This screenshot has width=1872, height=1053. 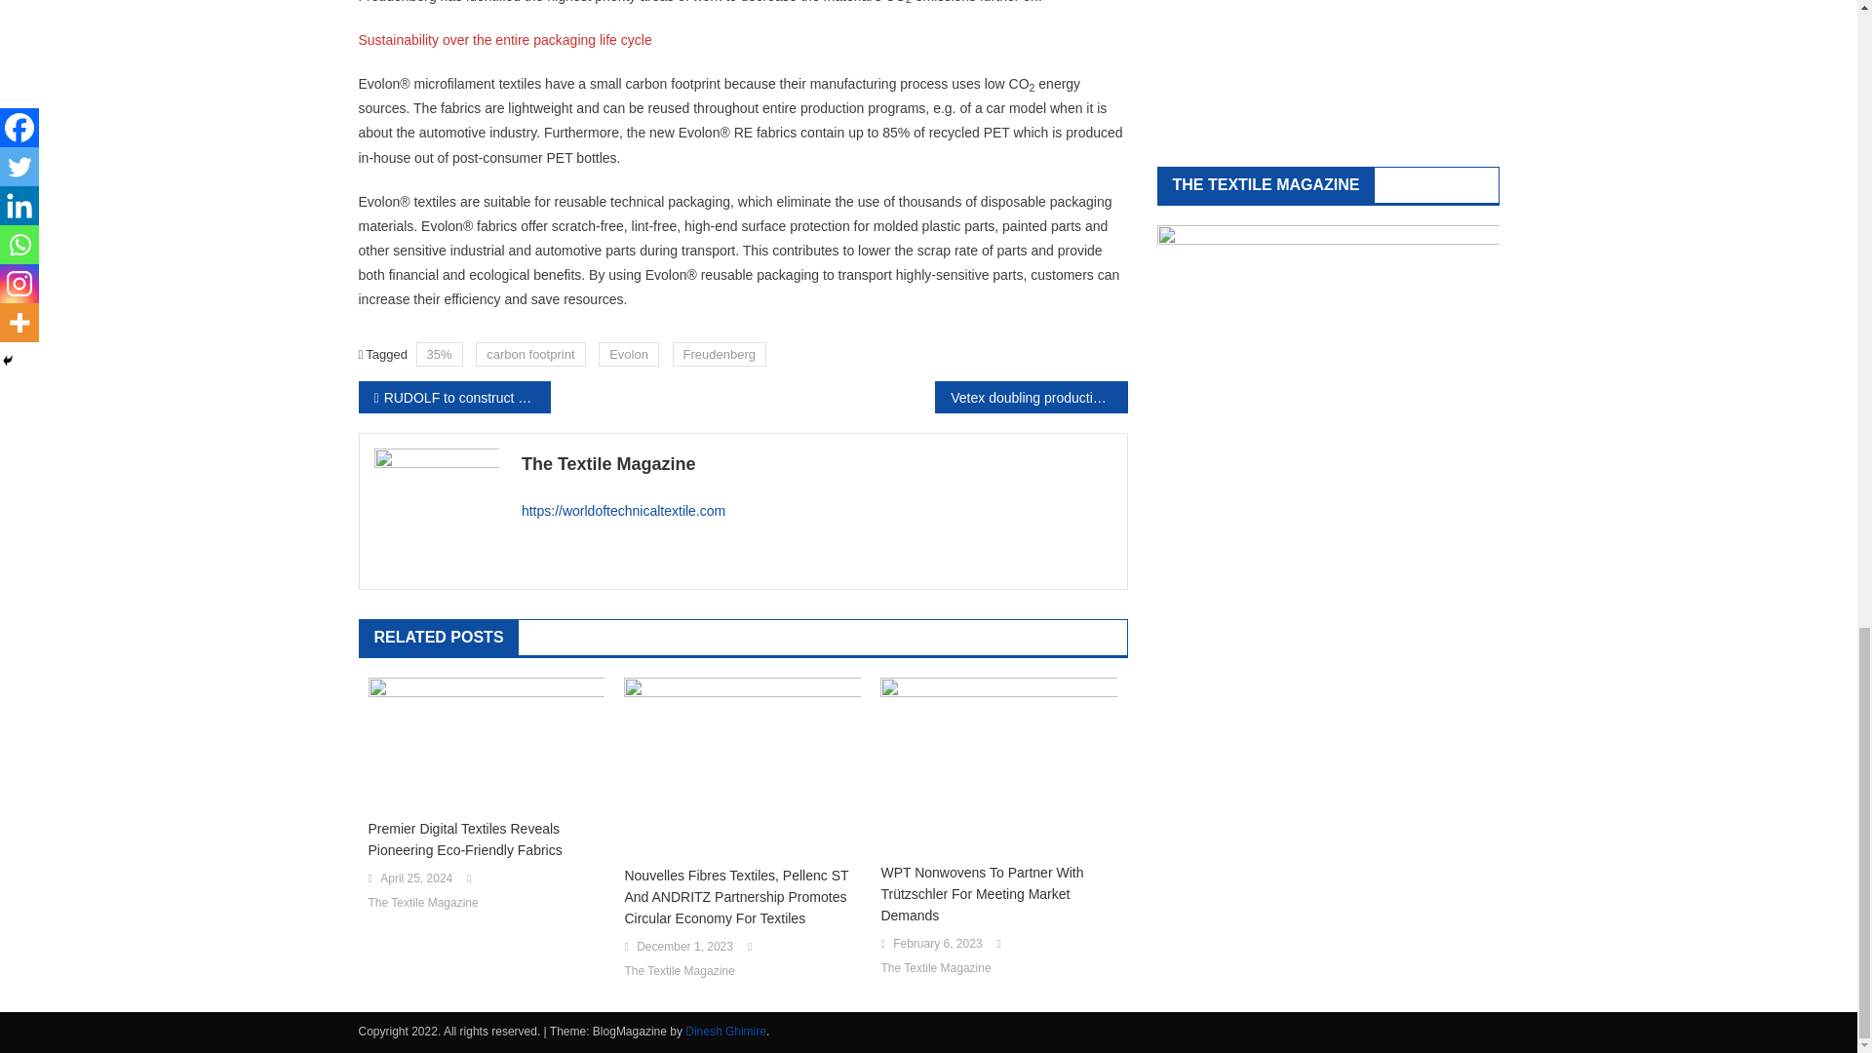 I want to click on DIGITAL EDITION, so click(x=1328, y=68).